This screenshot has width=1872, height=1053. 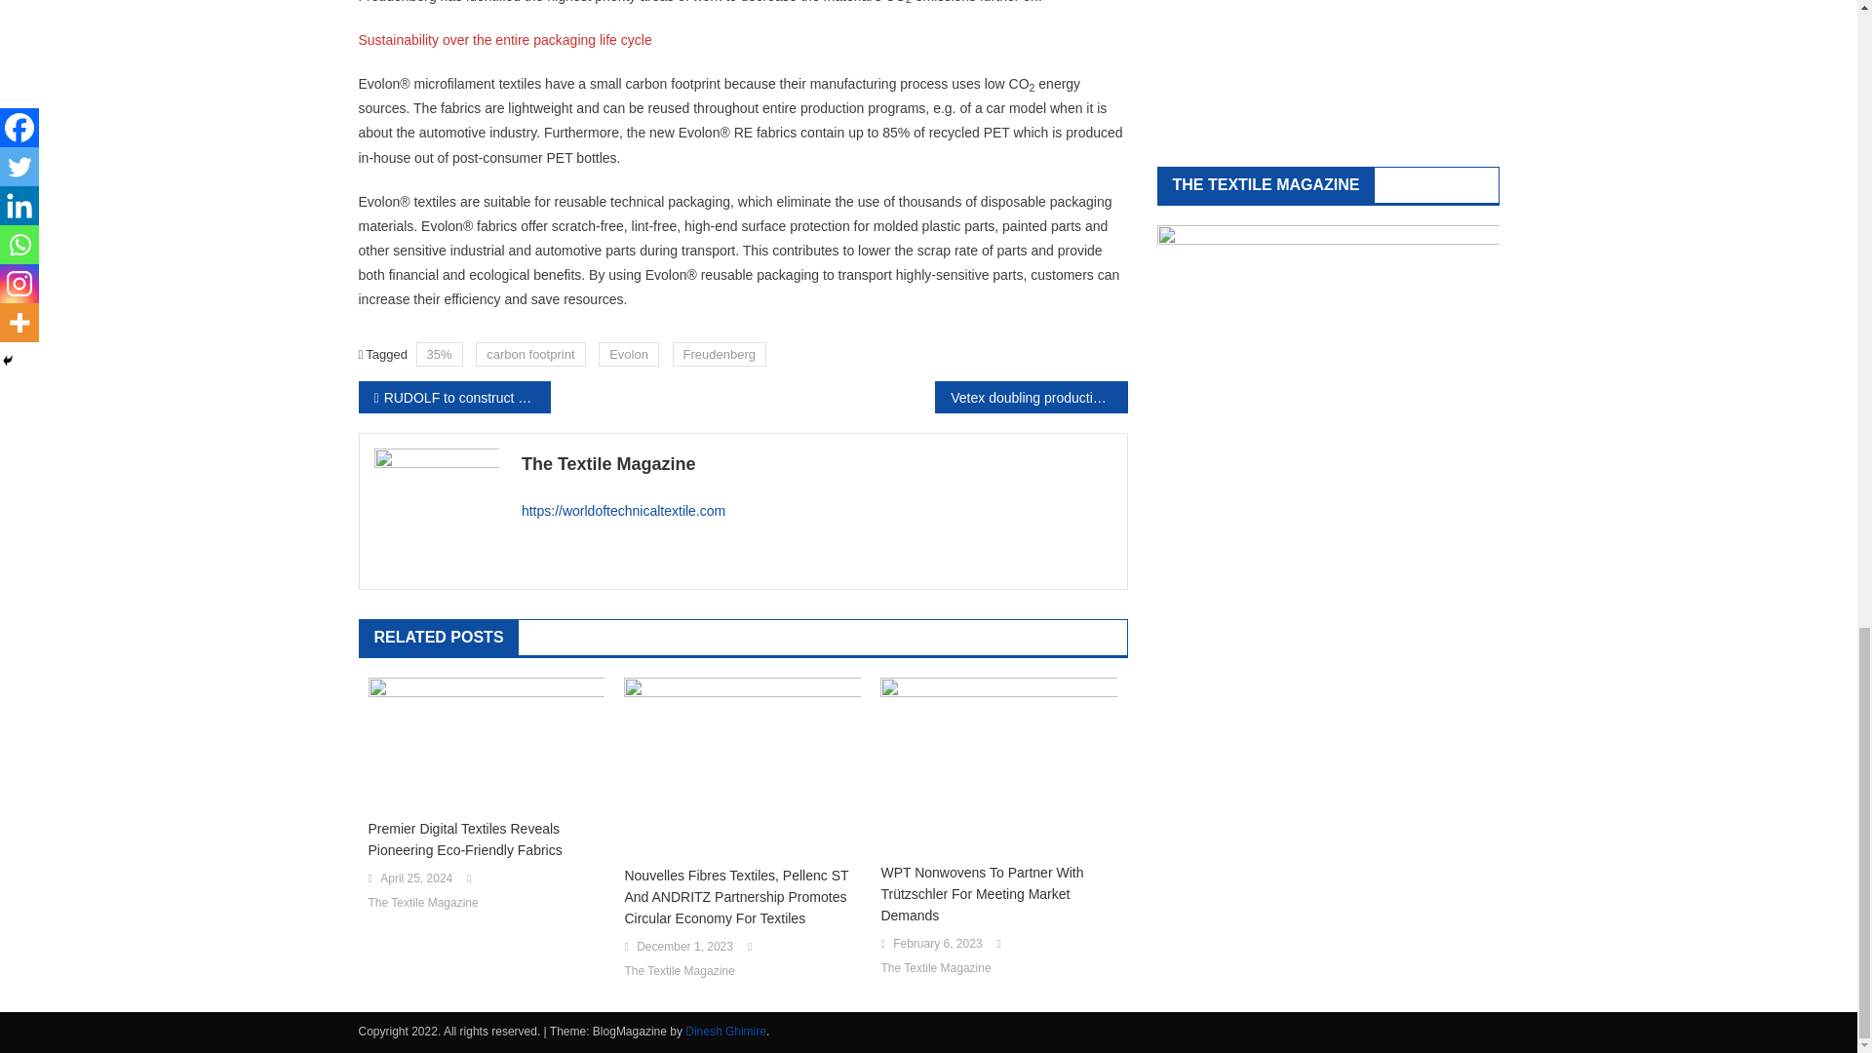 I want to click on DIGITAL EDITION, so click(x=1328, y=68).